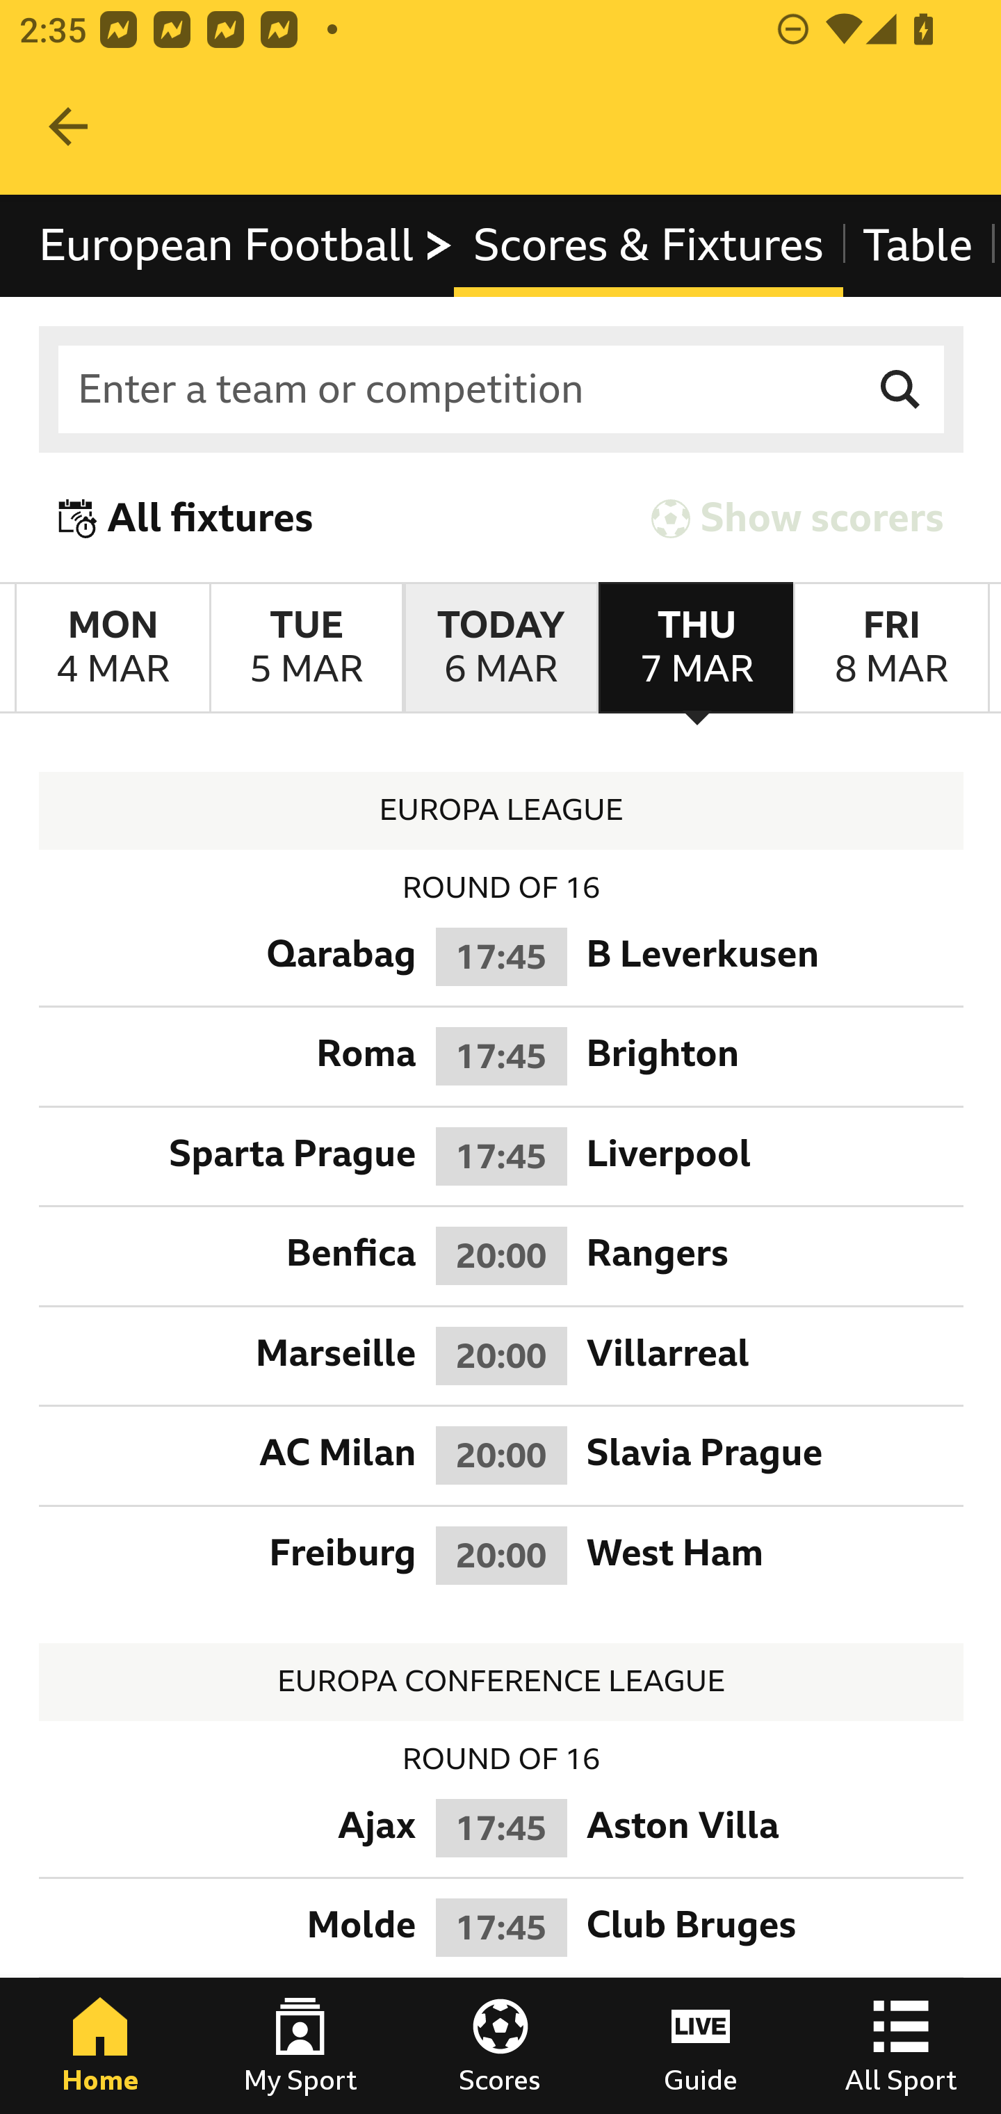 The width and height of the screenshot is (1001, 2114). What do you see at coordinates (901, 389) in the screenshot?
I see `Search` at bounding box center [901, 389].